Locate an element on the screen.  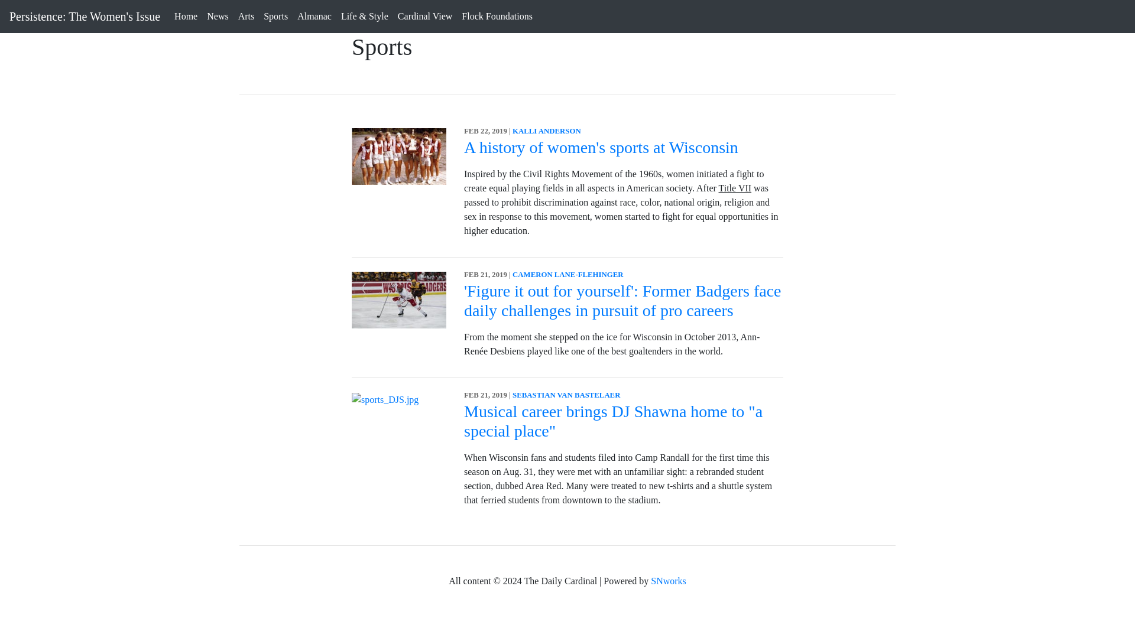
Persistence: The Women's Issue is located at coordinates (84, 16).